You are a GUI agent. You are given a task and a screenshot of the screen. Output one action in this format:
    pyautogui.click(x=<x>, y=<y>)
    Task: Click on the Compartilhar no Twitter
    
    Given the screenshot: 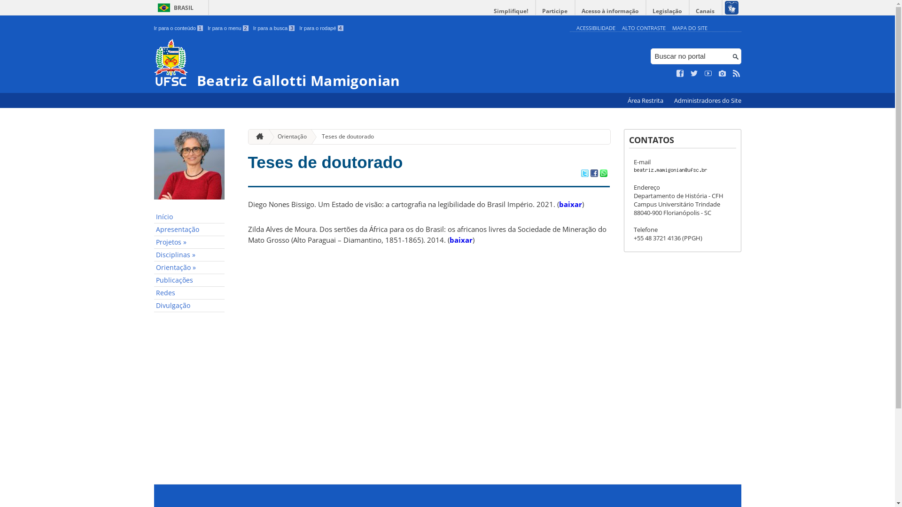 What is the action you would take?
    pyautogui.click(x=584, y=174)
    